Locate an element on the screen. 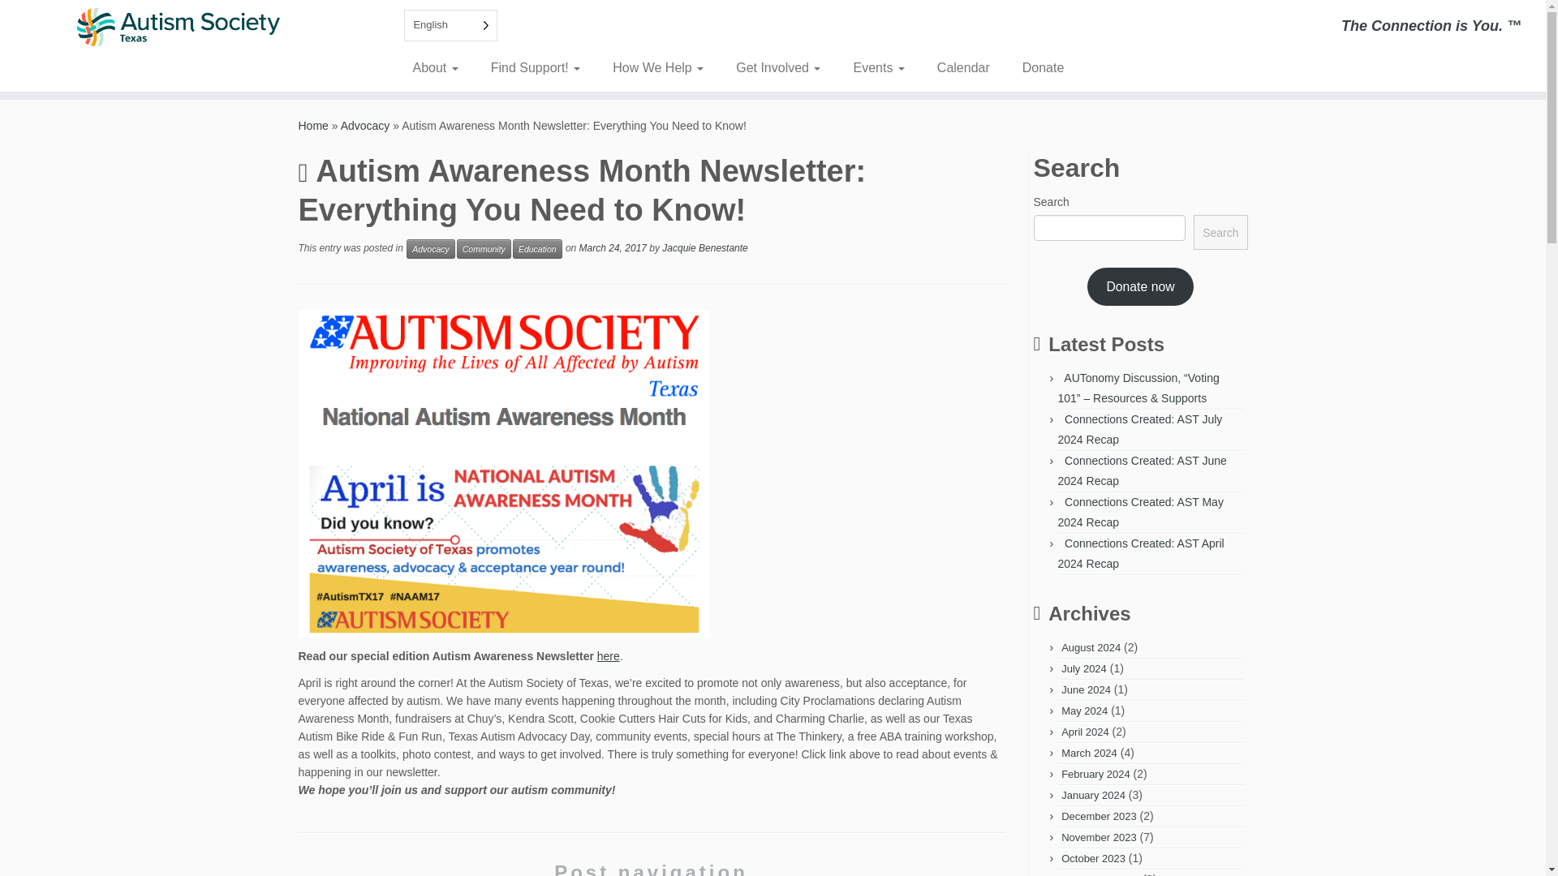 This screenshot has width=1558, height=876. View all posts in Community is located at coordinates (484, 248).